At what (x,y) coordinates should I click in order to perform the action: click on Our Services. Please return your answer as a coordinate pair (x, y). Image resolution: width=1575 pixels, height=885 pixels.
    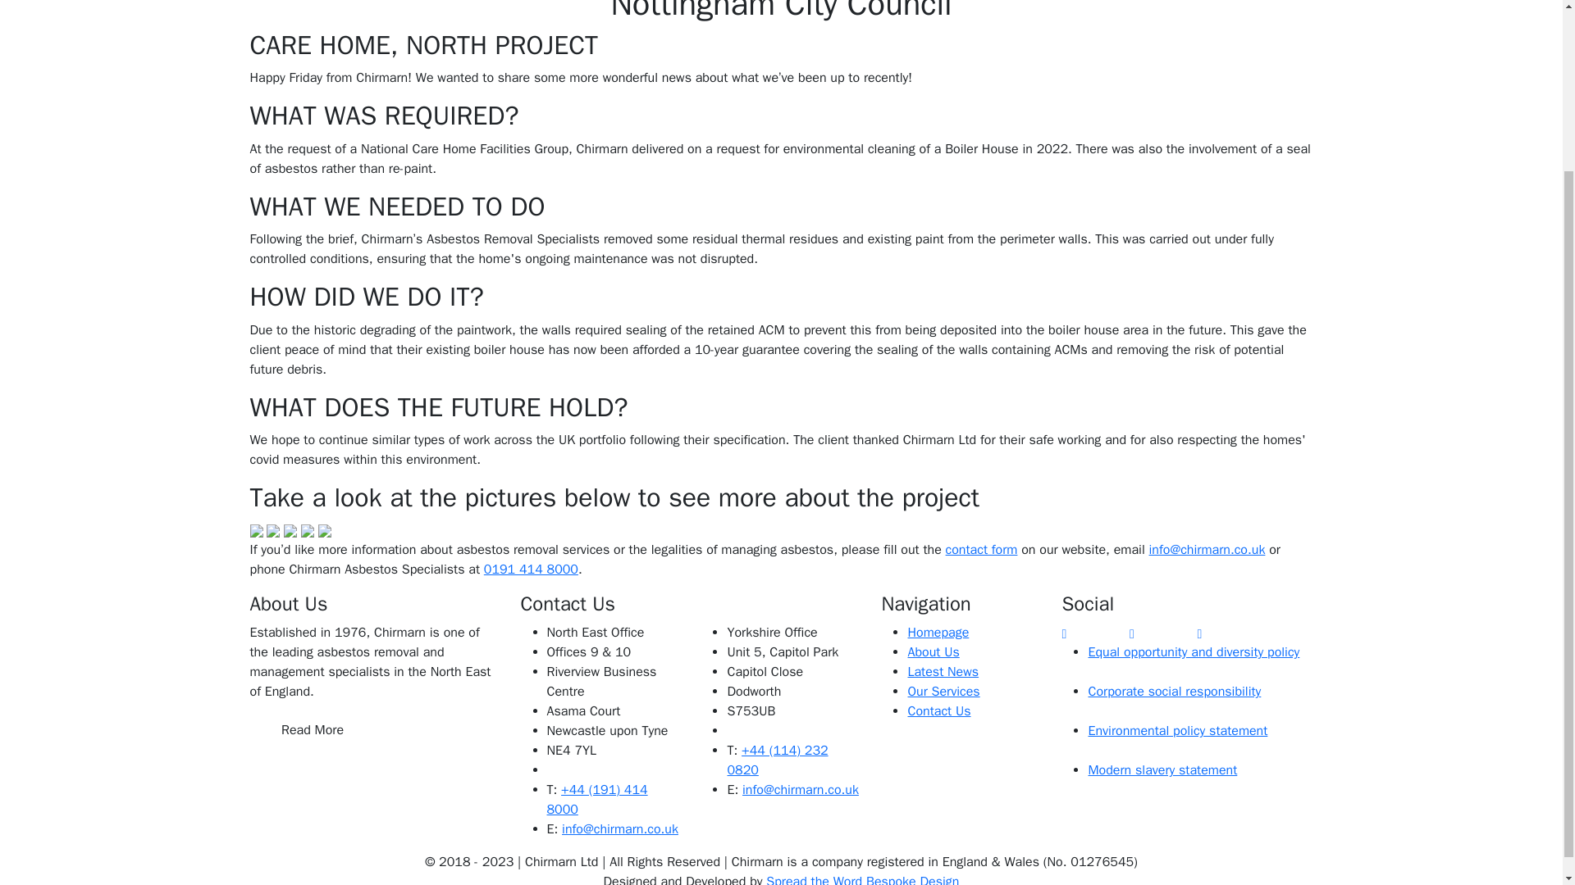
    Looking at the image, I should click on (943, 692).